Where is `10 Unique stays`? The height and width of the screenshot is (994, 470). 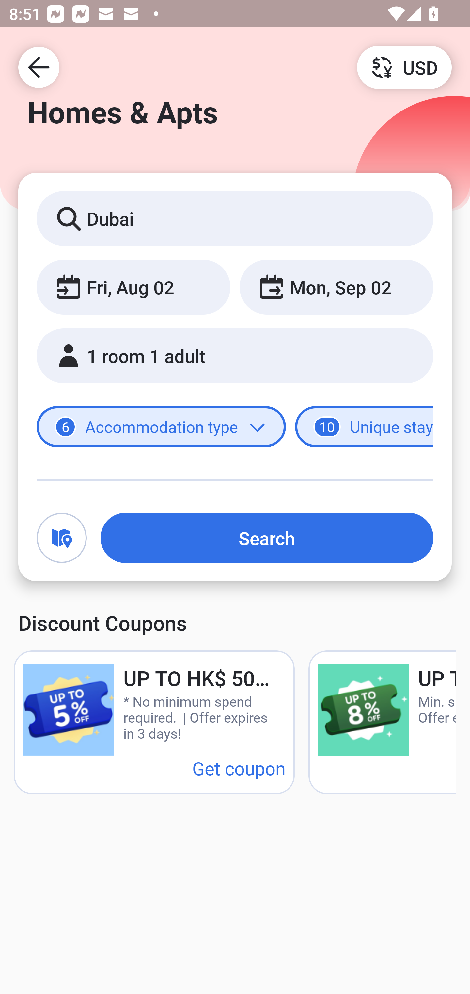 10 Unique stays is located at coordinates (364, 427).